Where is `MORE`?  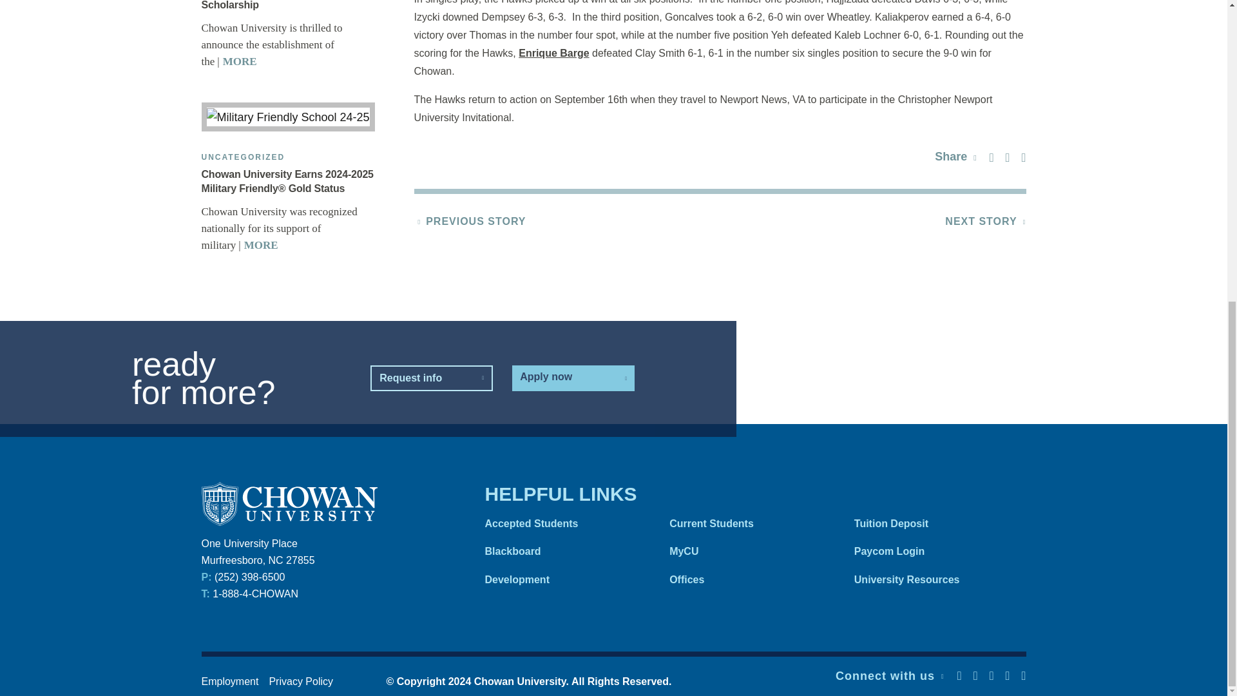 MORE is located at coordinates (235, 61).